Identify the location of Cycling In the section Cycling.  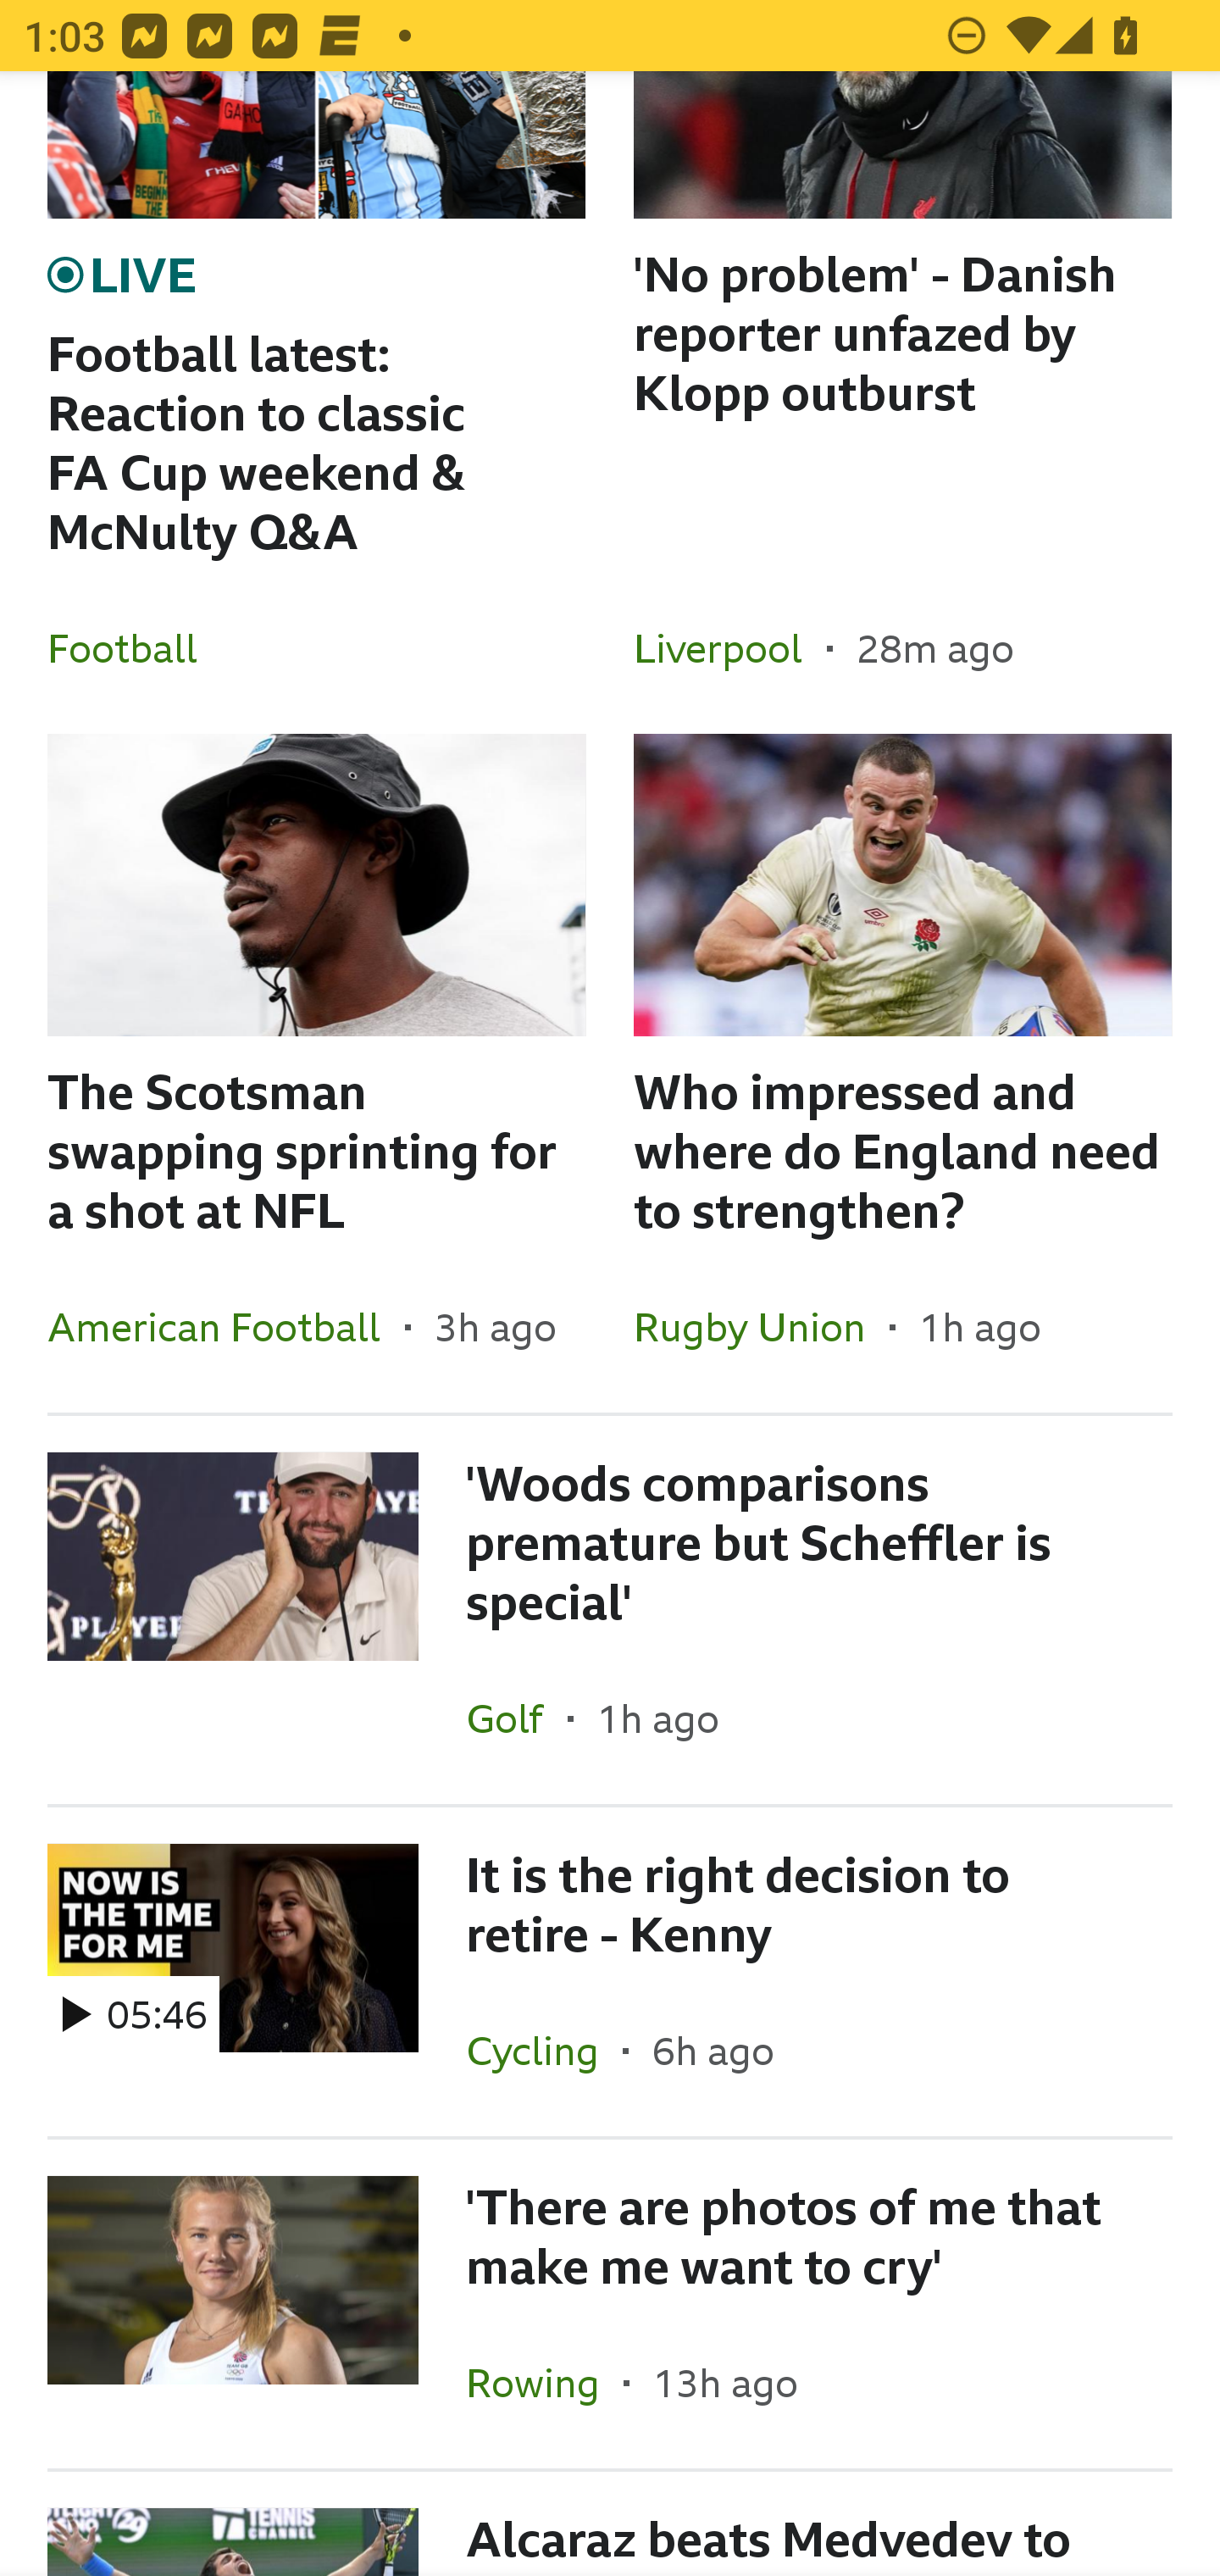
(544, 2051).